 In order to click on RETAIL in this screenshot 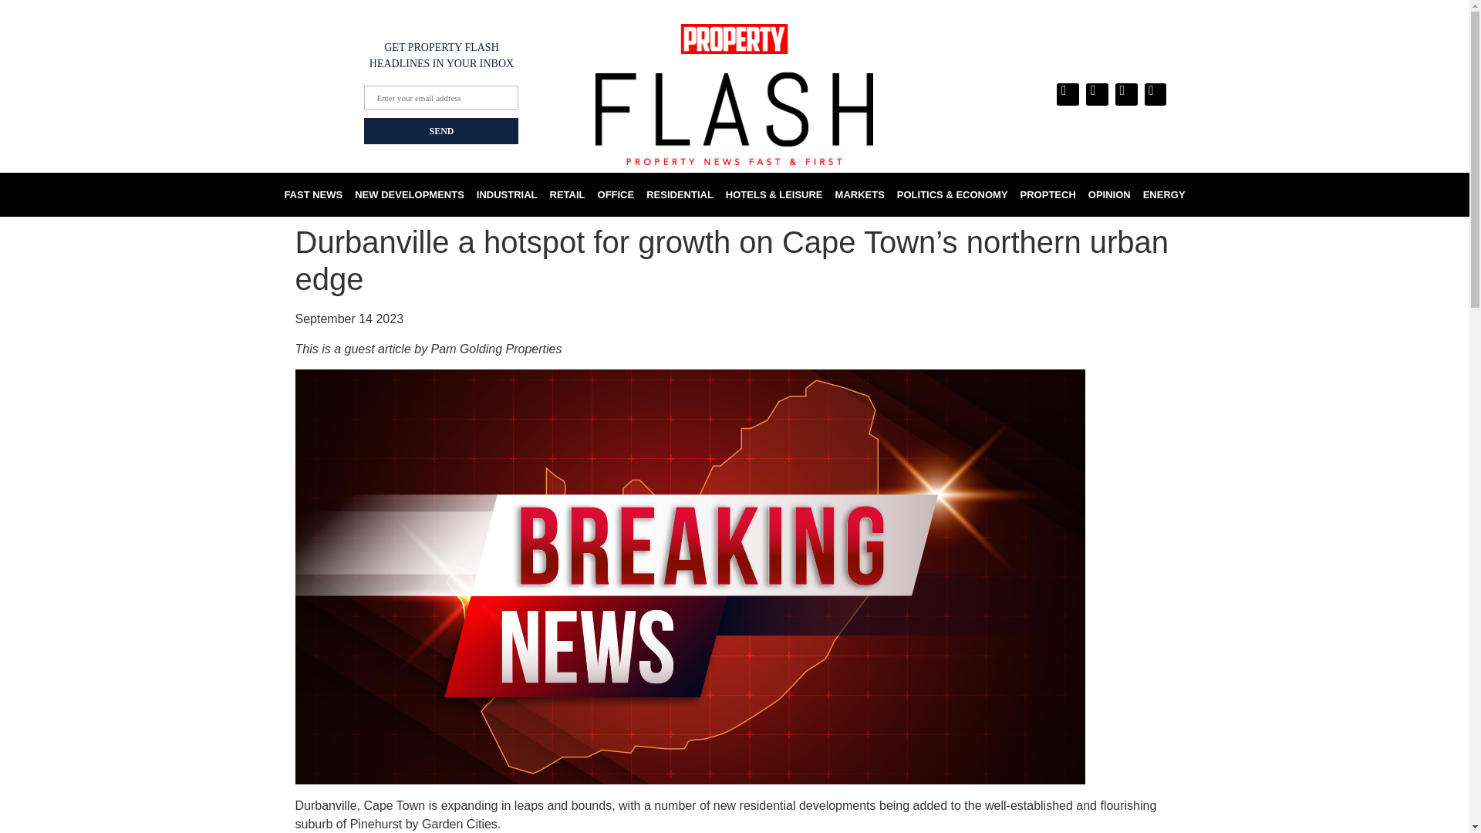, I will do `click(567, 194)`.